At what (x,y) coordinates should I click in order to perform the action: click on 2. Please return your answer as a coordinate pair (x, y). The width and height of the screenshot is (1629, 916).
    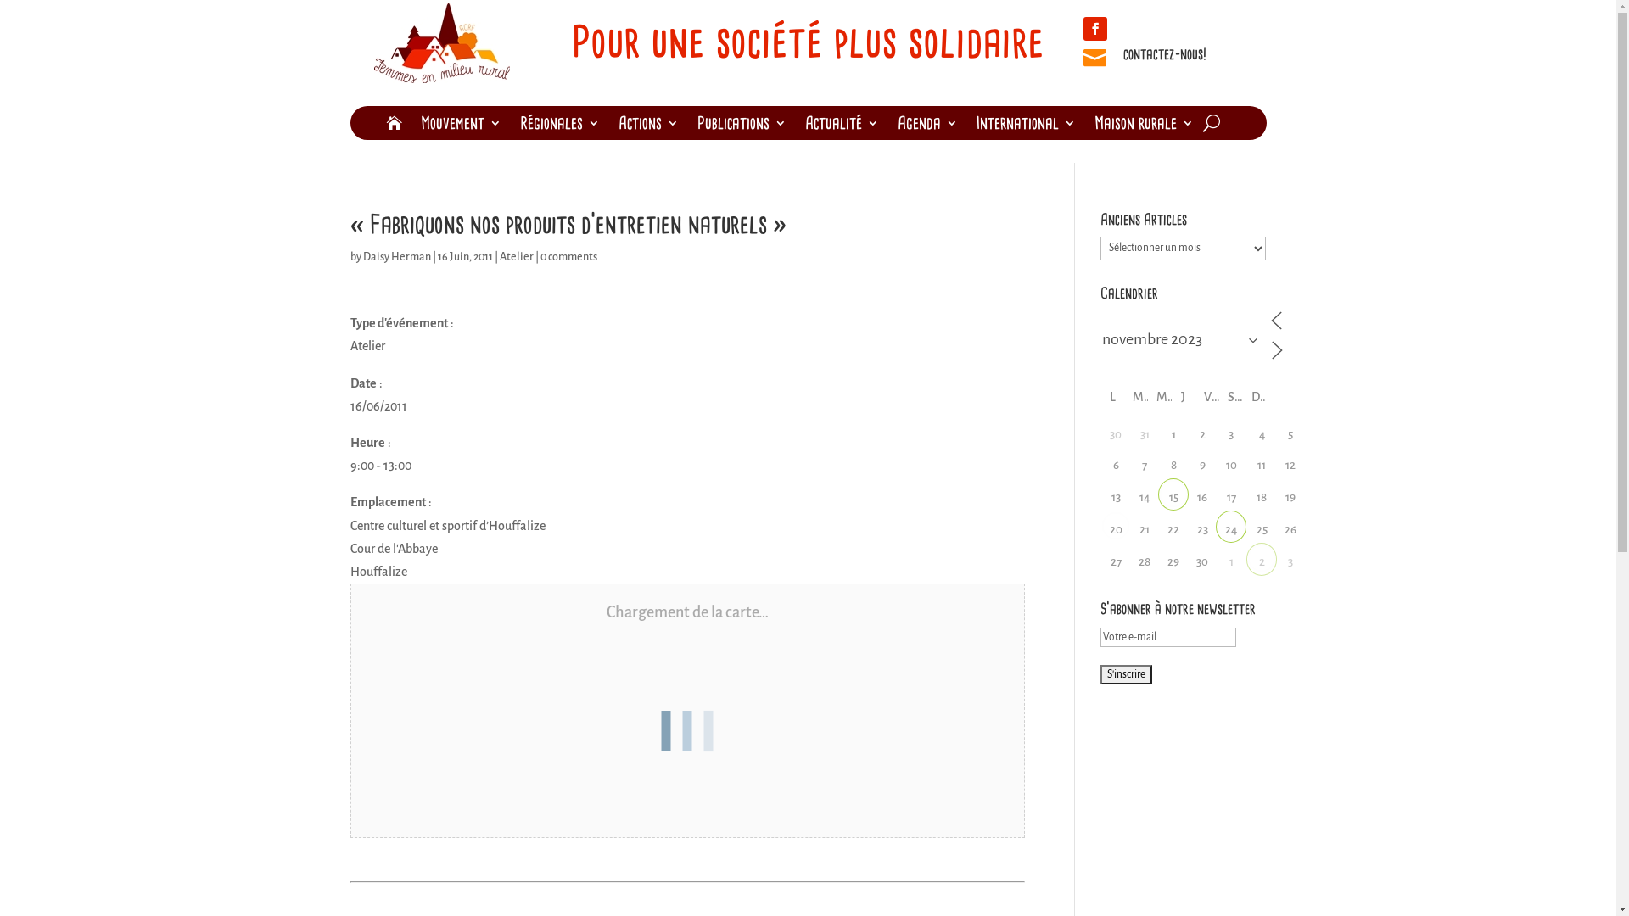
    Looking at the image, I should click on (1262, 558).